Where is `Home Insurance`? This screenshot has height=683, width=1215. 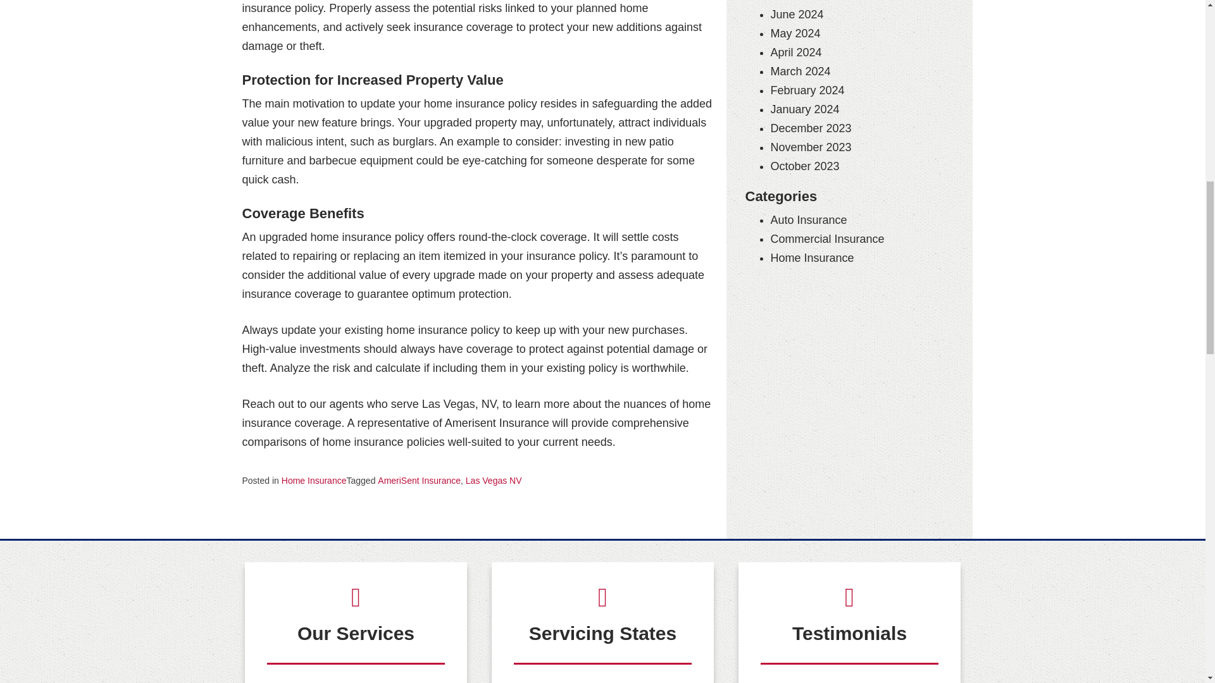 Home Insurance is located at coordinates (314, 481).